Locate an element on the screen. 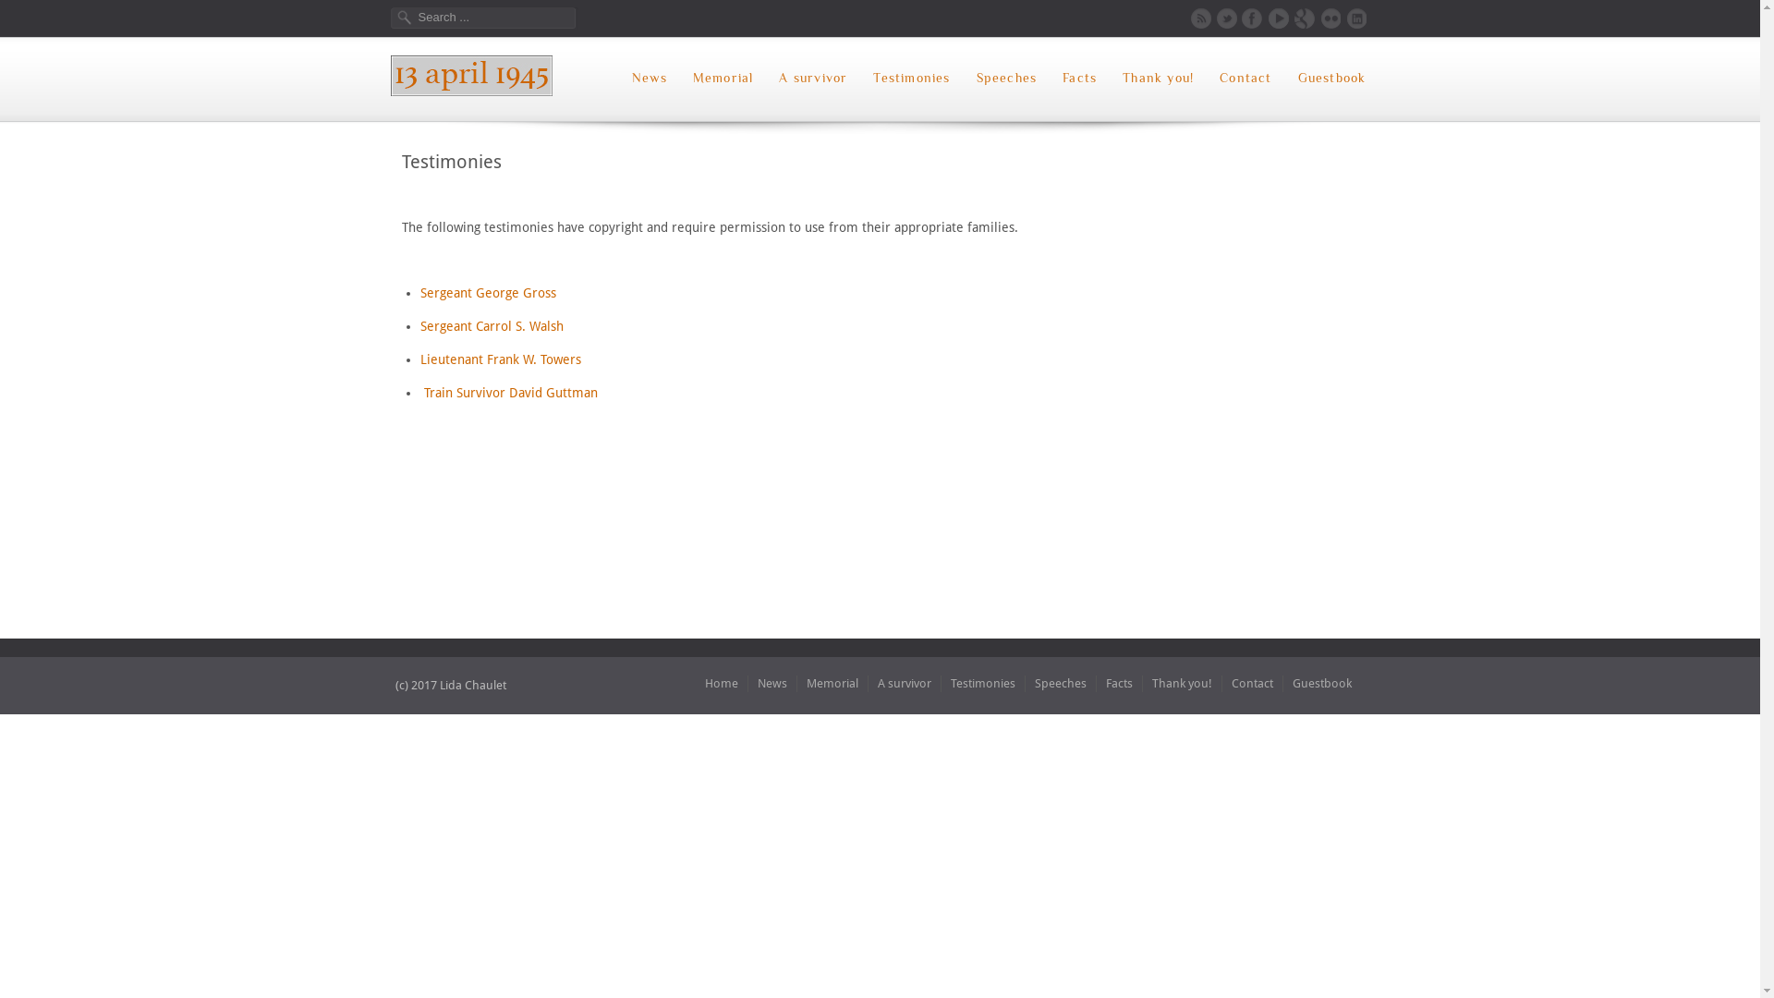  Memorial is located at coordinates (723, 78).